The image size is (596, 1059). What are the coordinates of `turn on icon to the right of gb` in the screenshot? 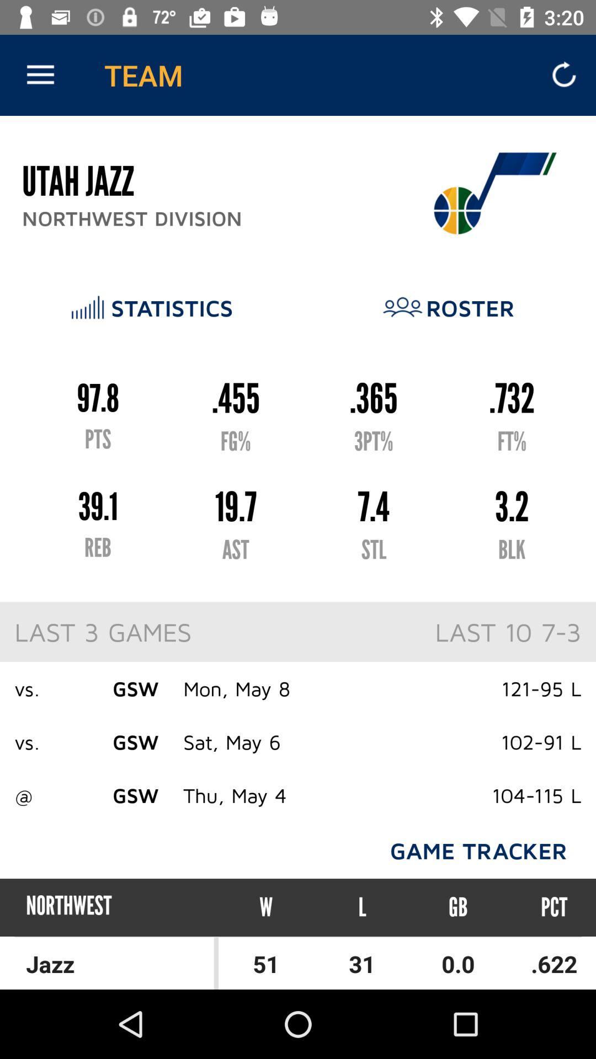 It's located at (544, 907).